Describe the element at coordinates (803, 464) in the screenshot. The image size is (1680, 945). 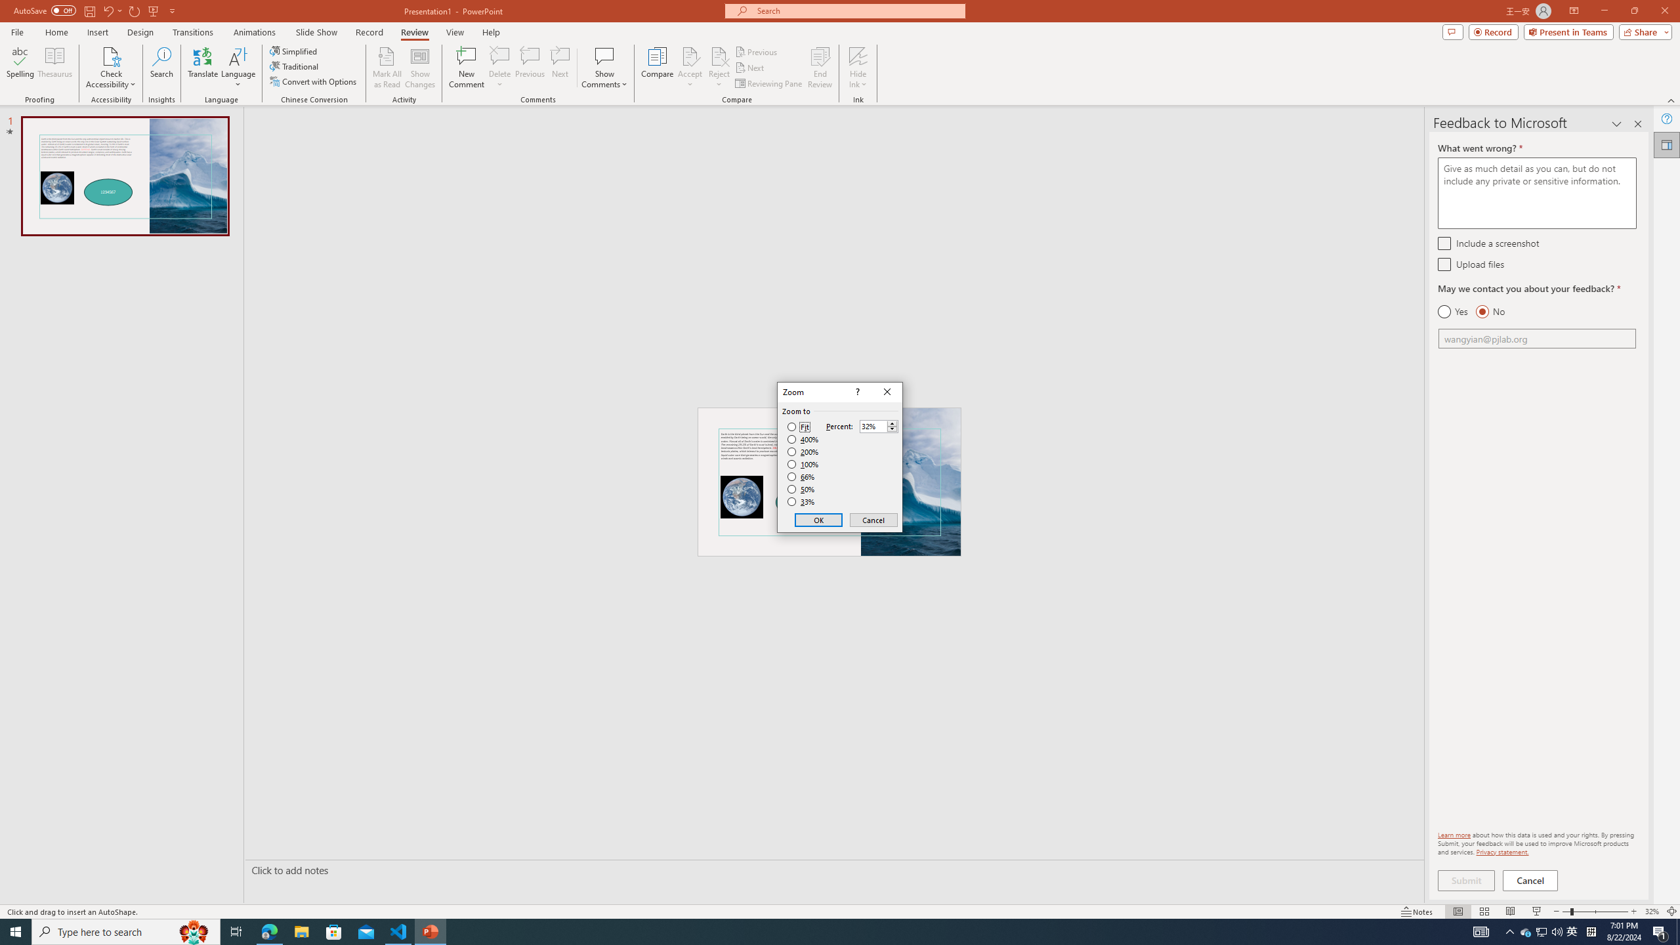
I see `100%` at that location.